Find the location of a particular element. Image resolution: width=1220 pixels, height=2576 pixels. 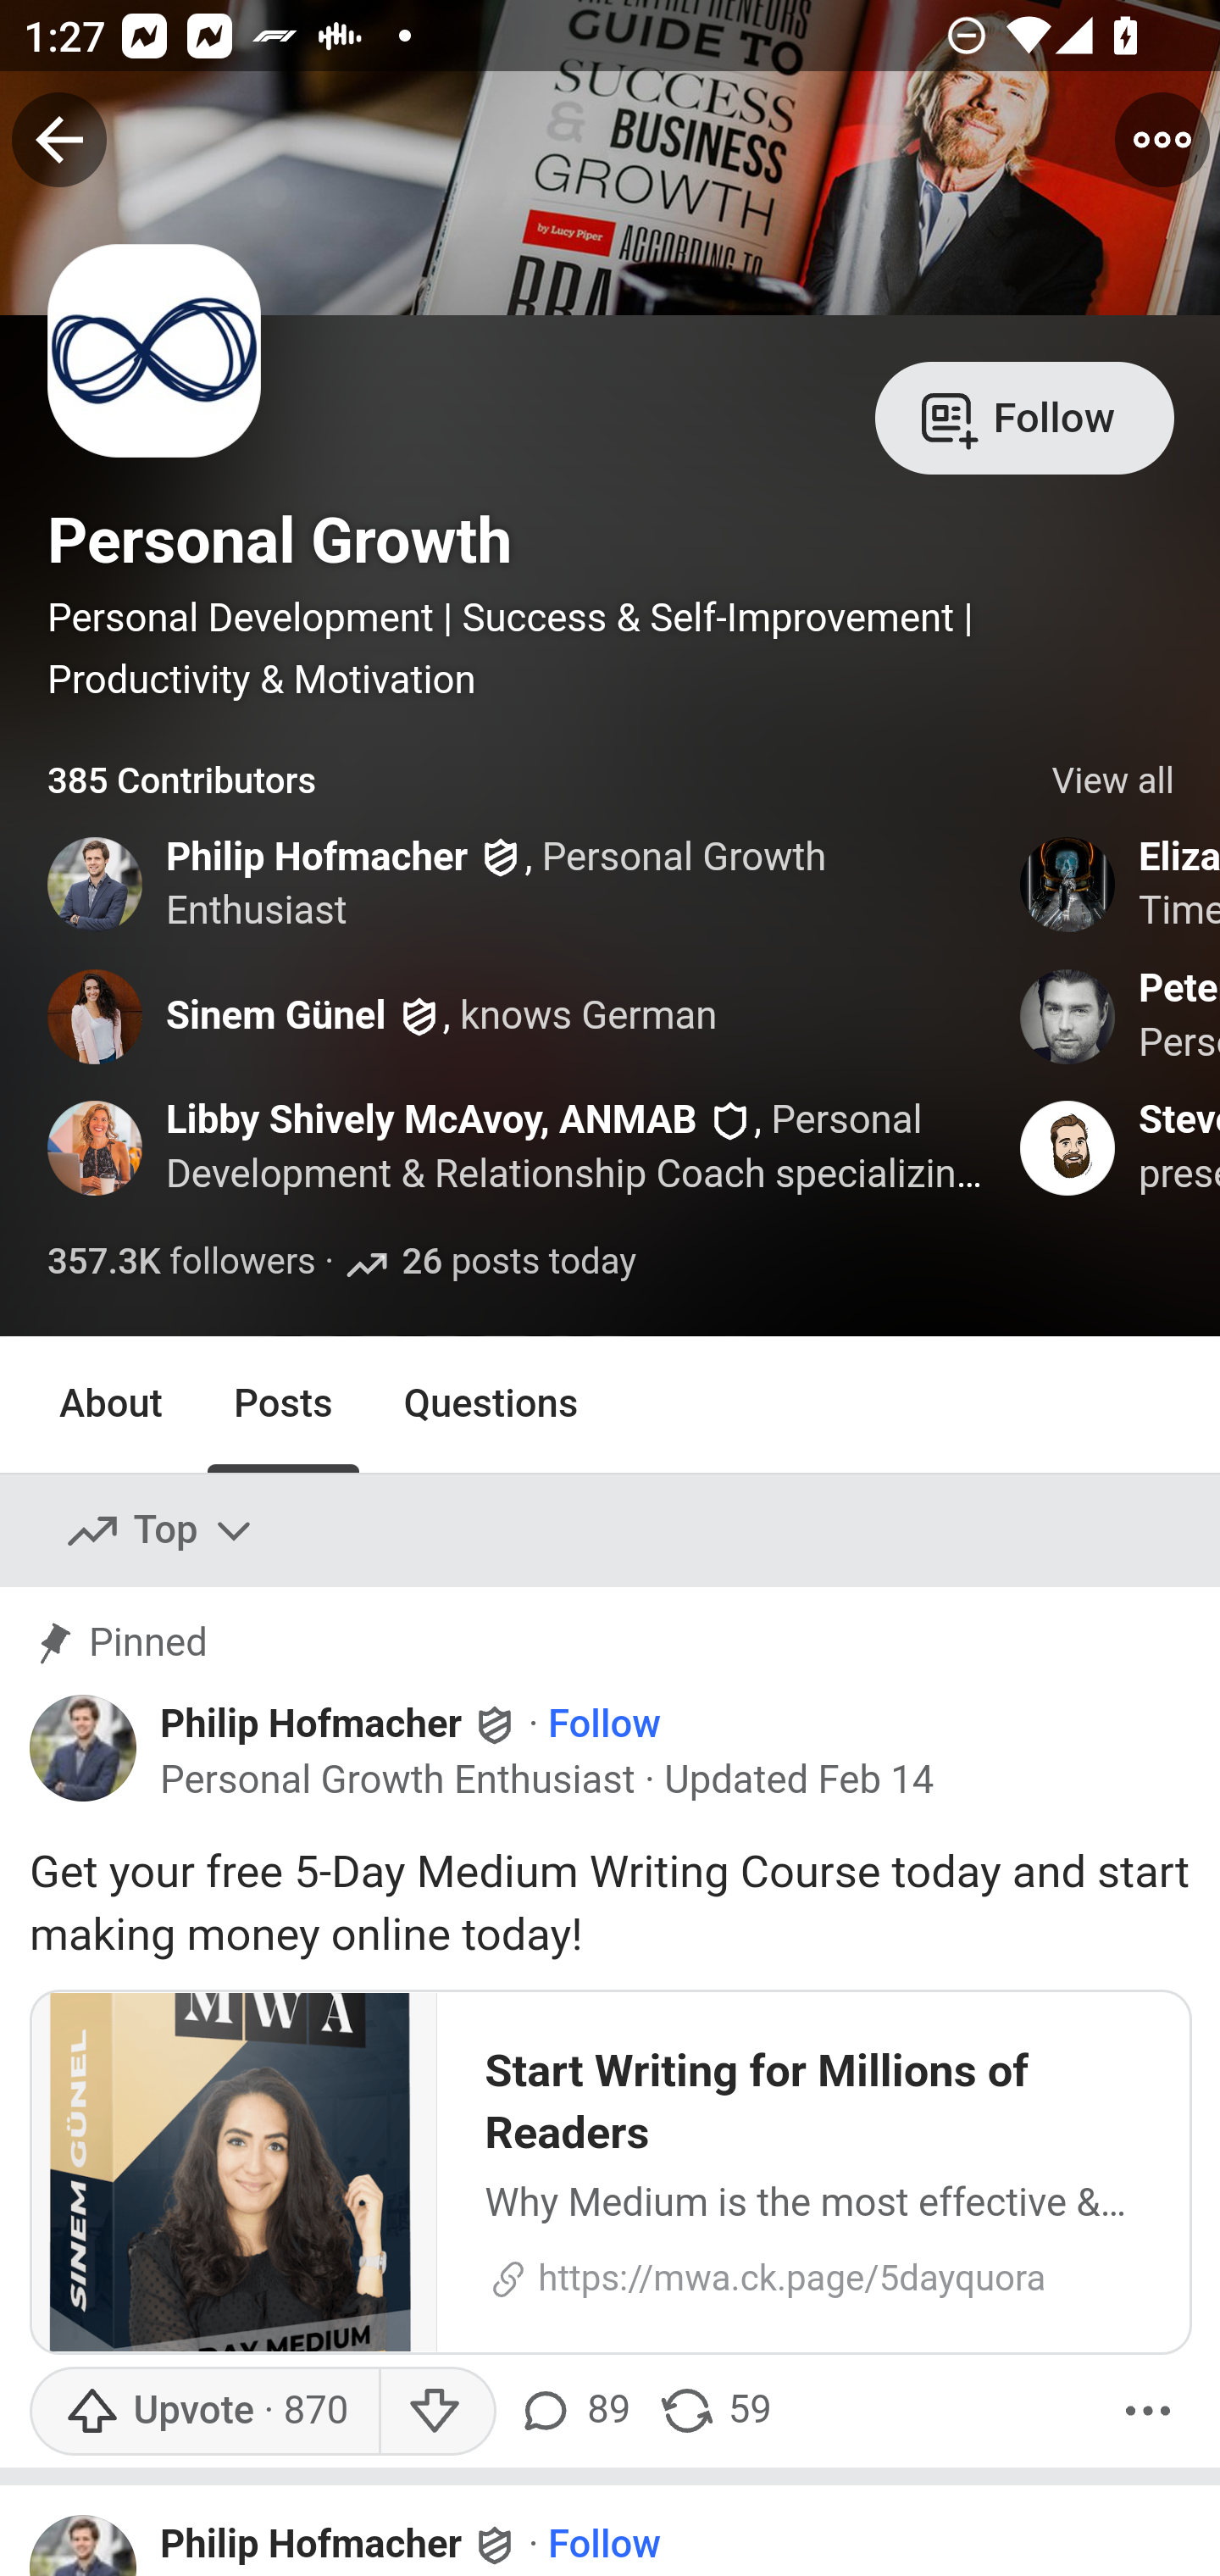

View all is located at coordinates (1113, 781).